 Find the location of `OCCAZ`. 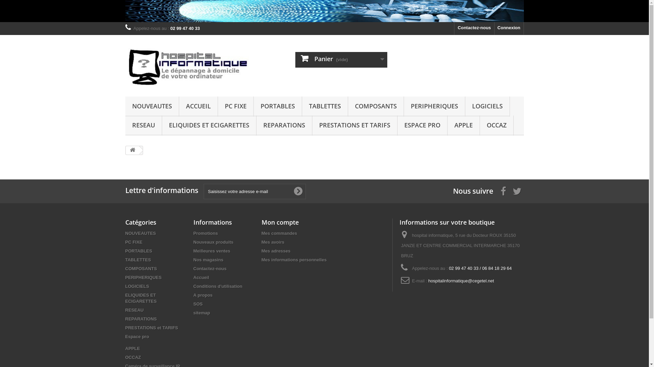

OCCAZ is located at coordinates (133, 357).